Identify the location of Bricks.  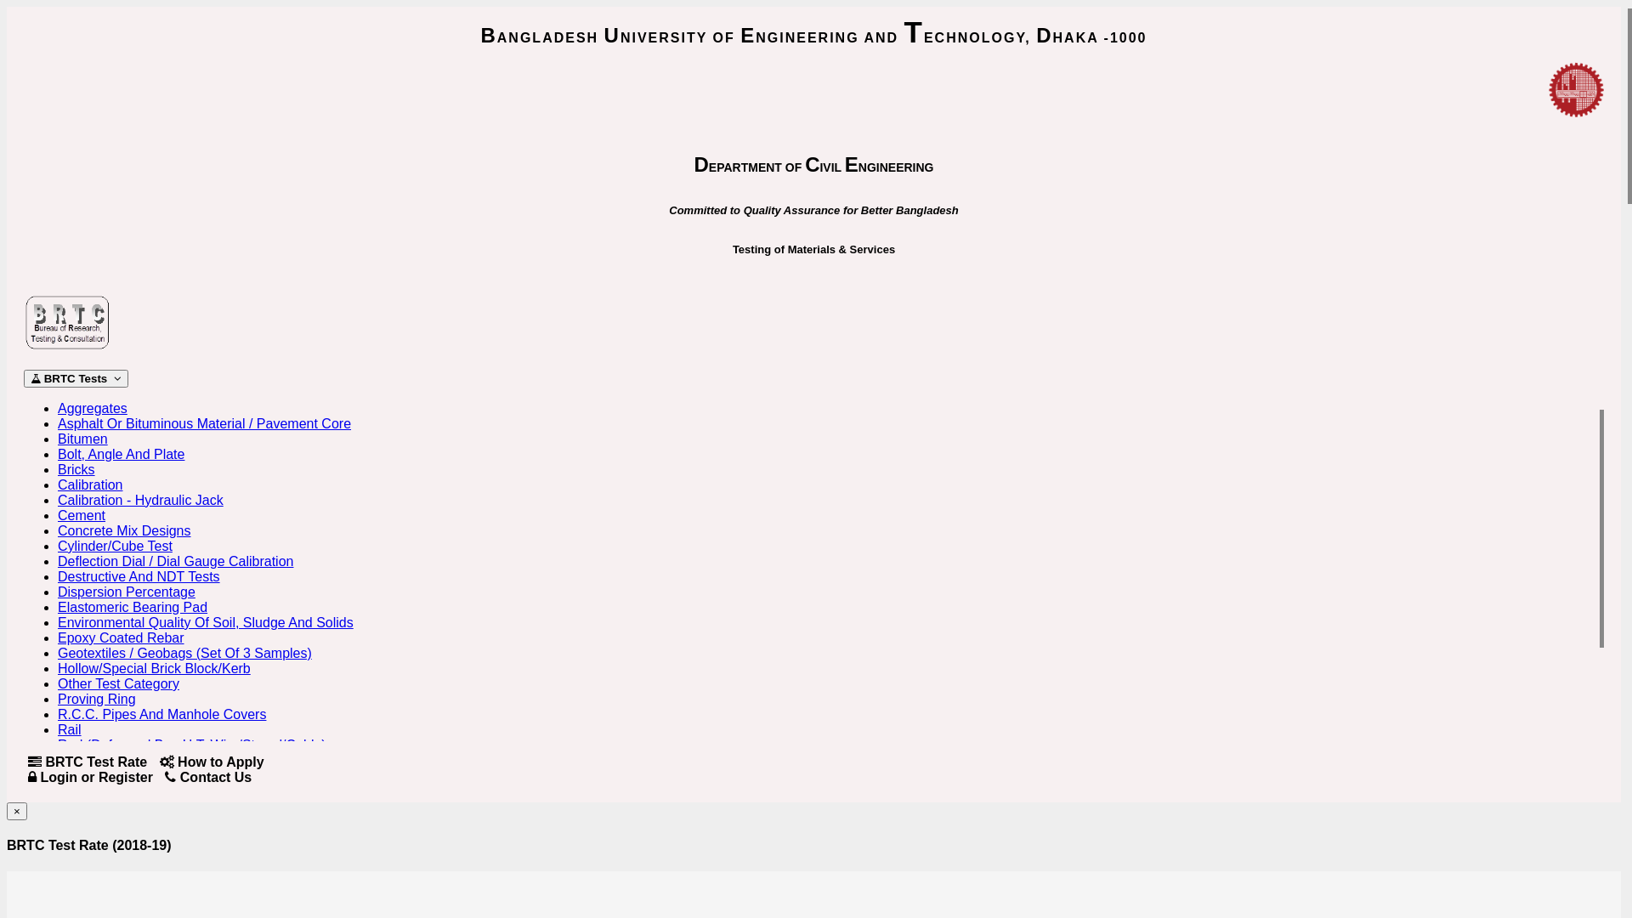
(76, 469).